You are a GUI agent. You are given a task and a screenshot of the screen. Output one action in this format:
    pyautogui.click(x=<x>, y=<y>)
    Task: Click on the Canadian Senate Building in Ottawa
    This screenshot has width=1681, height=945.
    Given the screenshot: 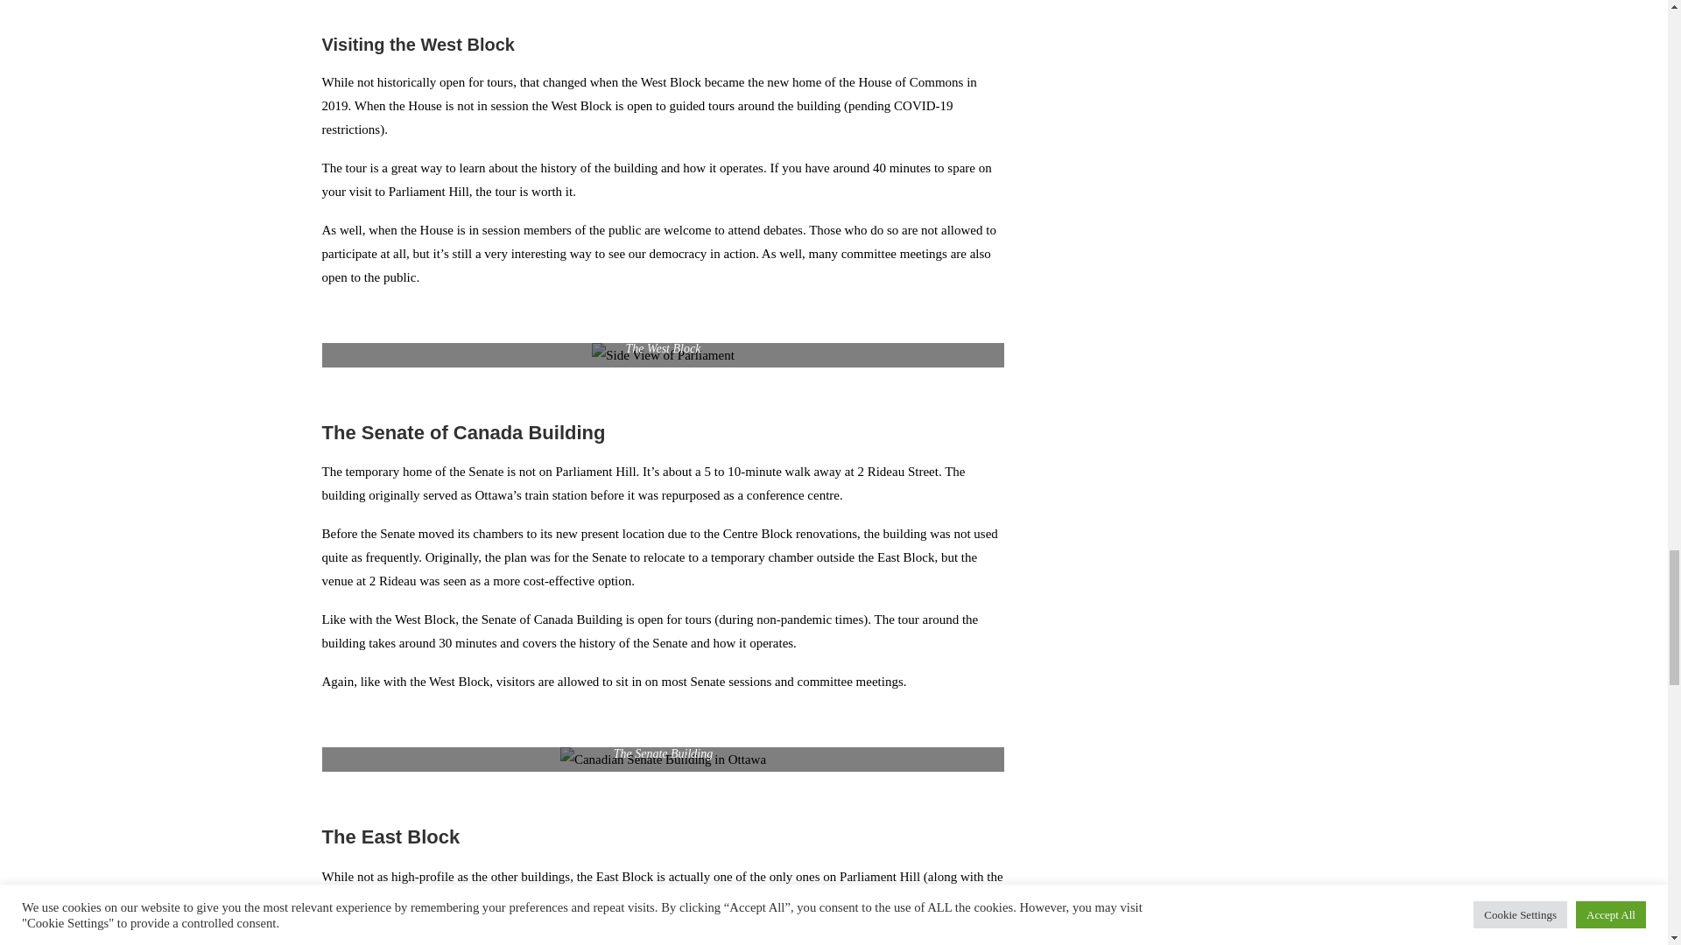 What is the action you would take?
    pyautogui.click(x=663, y=759)
    